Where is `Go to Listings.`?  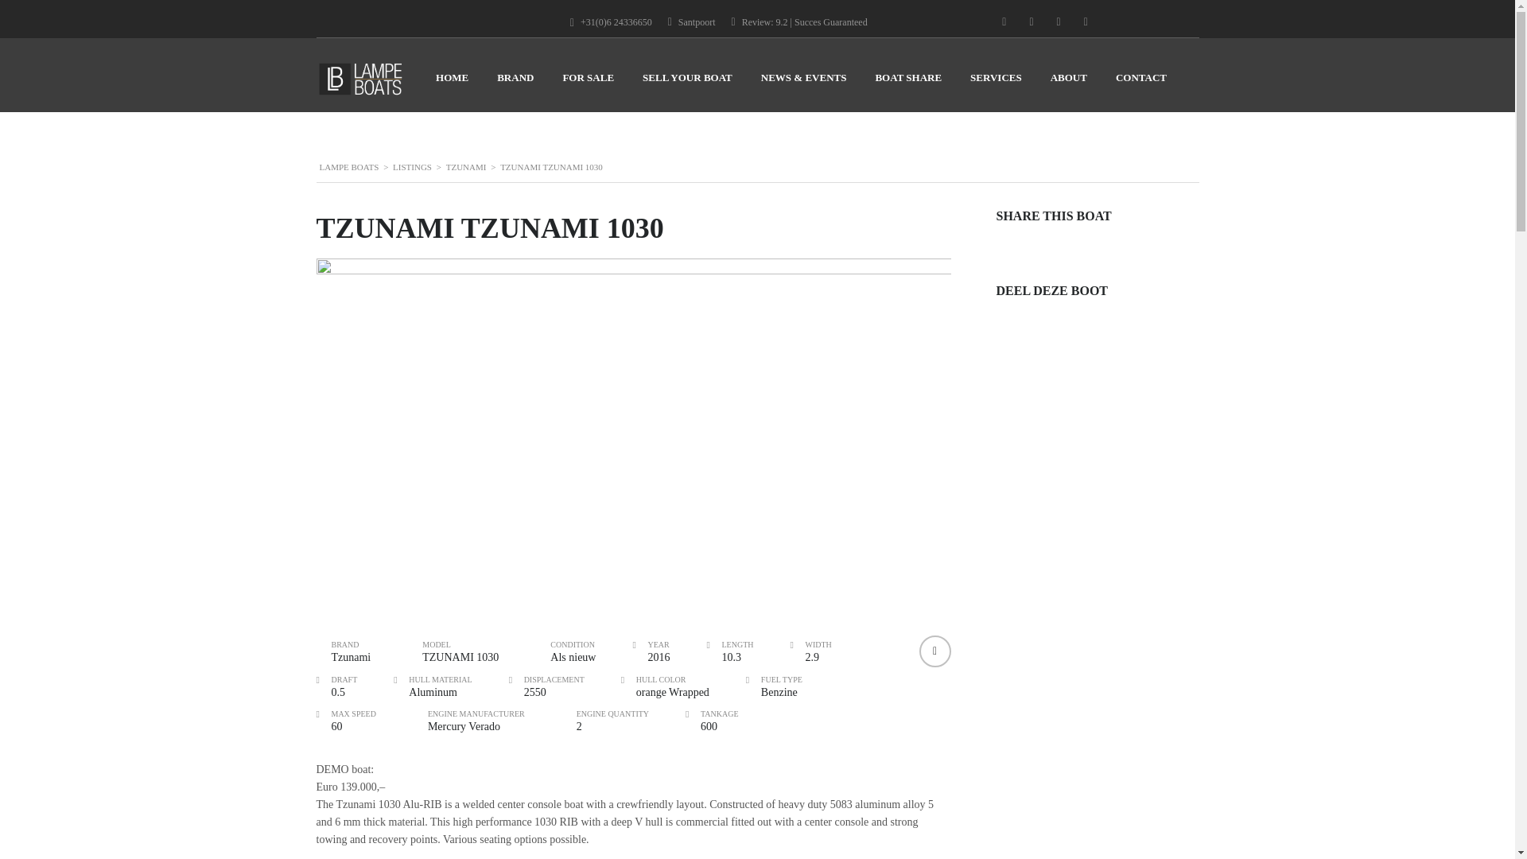 Go to Listings. is located at coordinates (412, 167).